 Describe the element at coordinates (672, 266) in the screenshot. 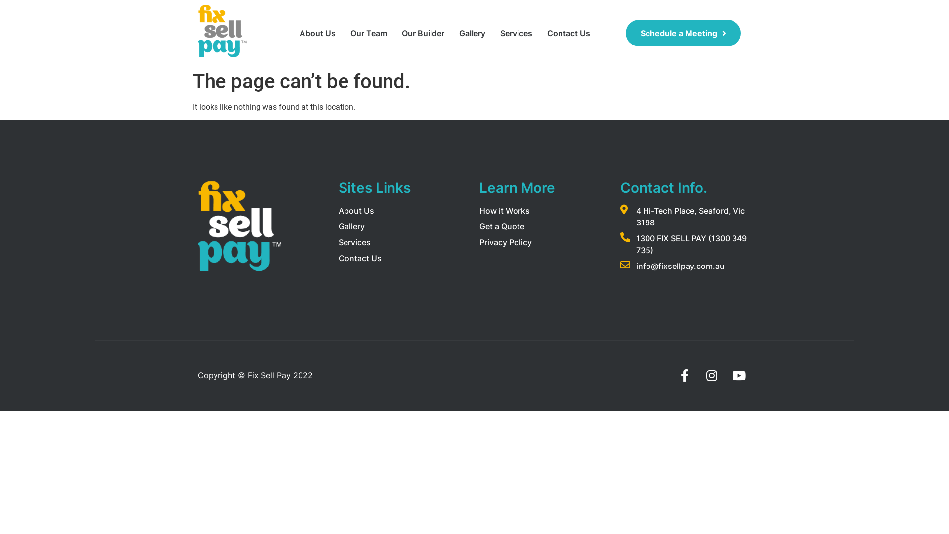

I see `info@fixsellpay.com.au` at that location.